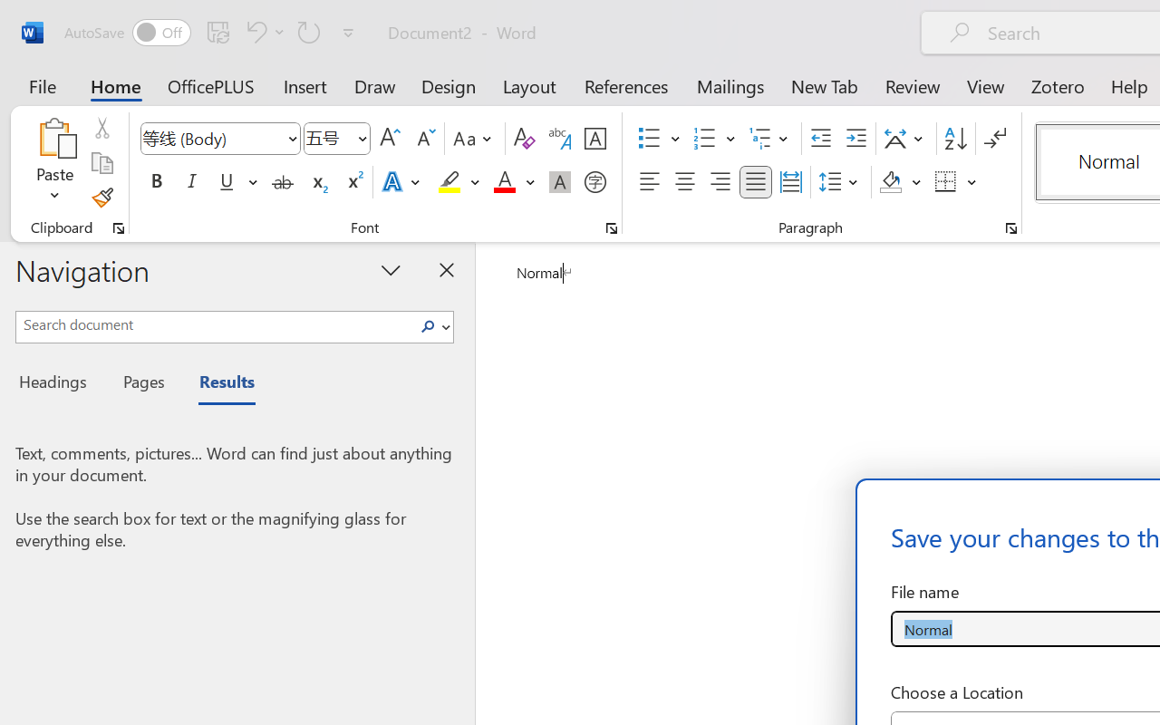  What do you see at coordinates (625, 85) in the screenshot?
I see `References` at bounding box center [625, 85].